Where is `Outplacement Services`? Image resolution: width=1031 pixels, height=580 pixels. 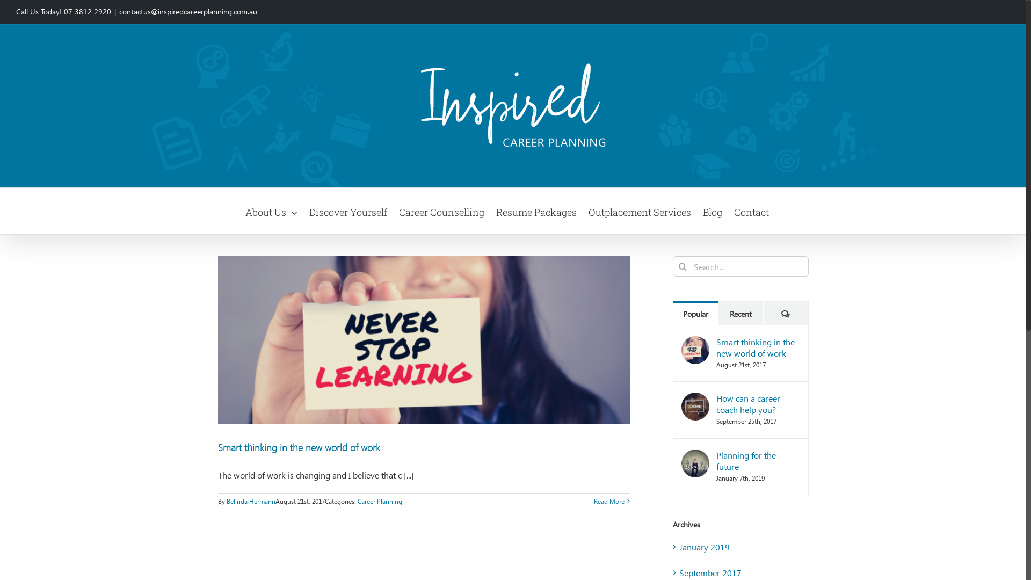
Outplacement Services is located at coordinates (640, 211).